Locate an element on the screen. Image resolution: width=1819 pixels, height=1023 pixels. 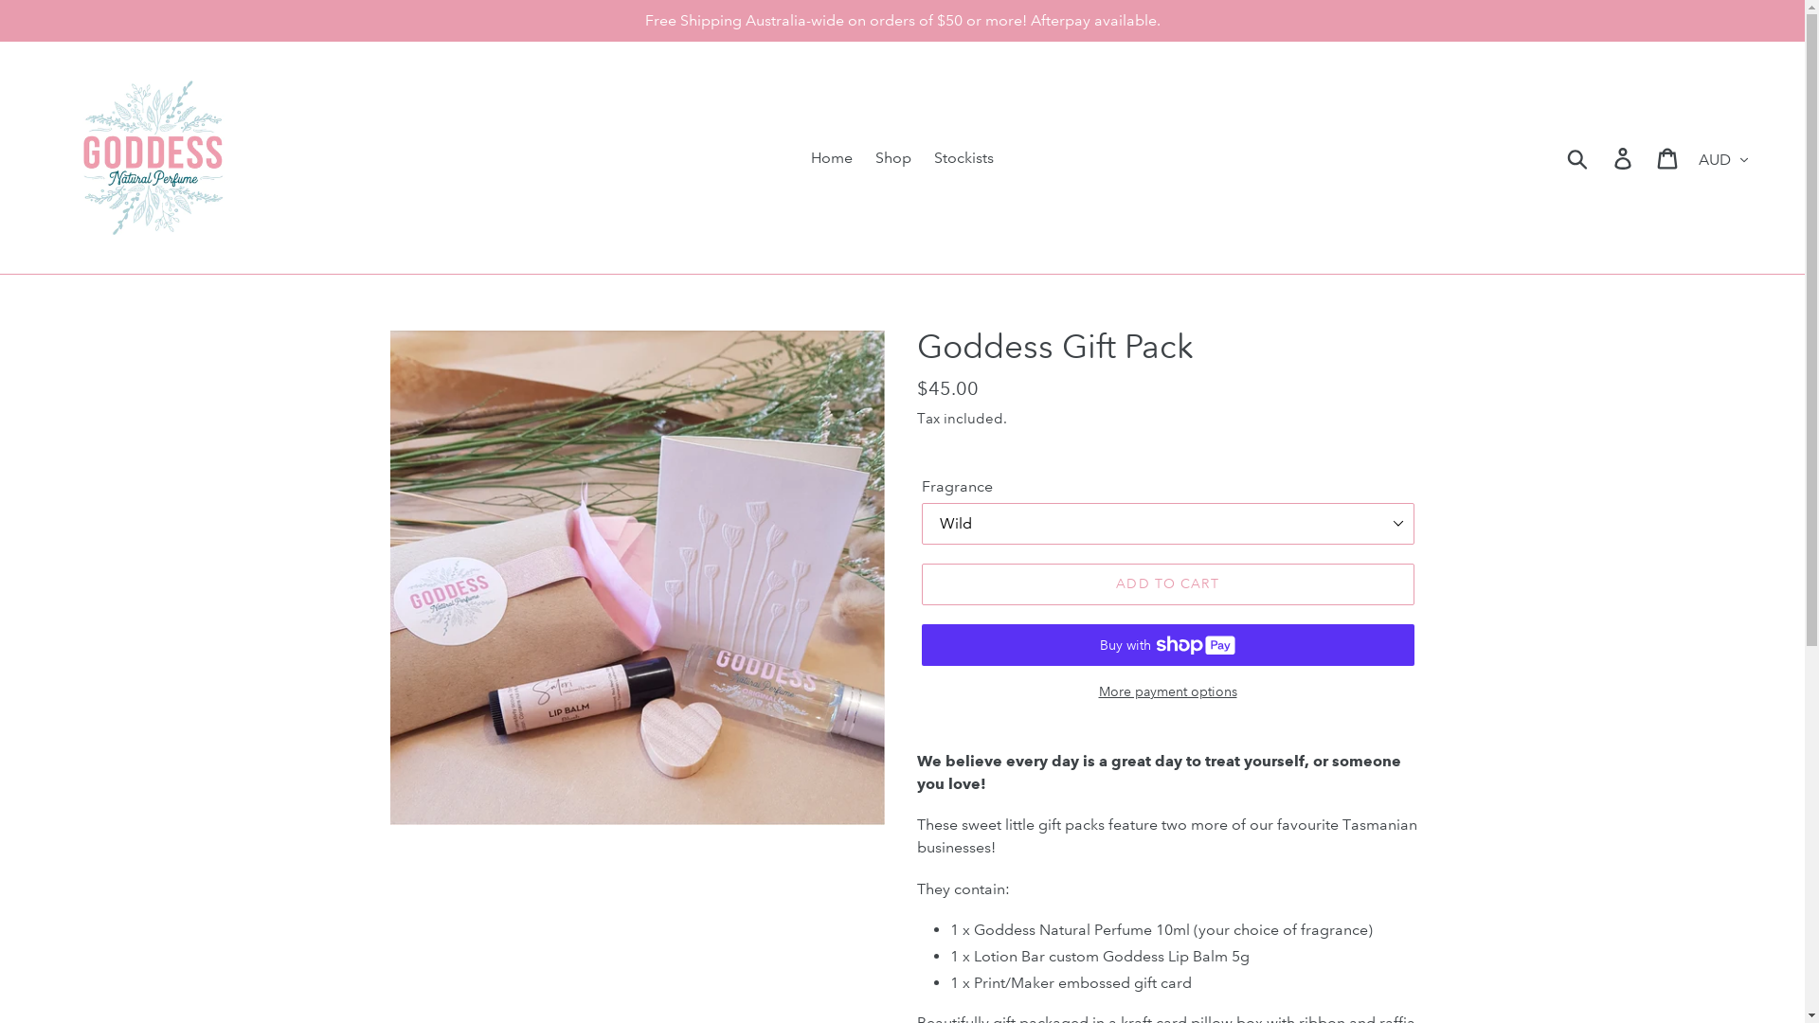
Submit is located at coordinates (1578, 157).